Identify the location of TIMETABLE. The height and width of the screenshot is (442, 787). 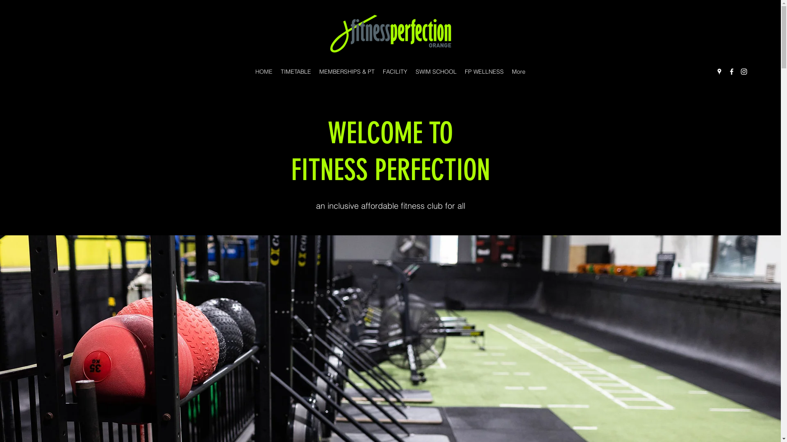
(296, 72).